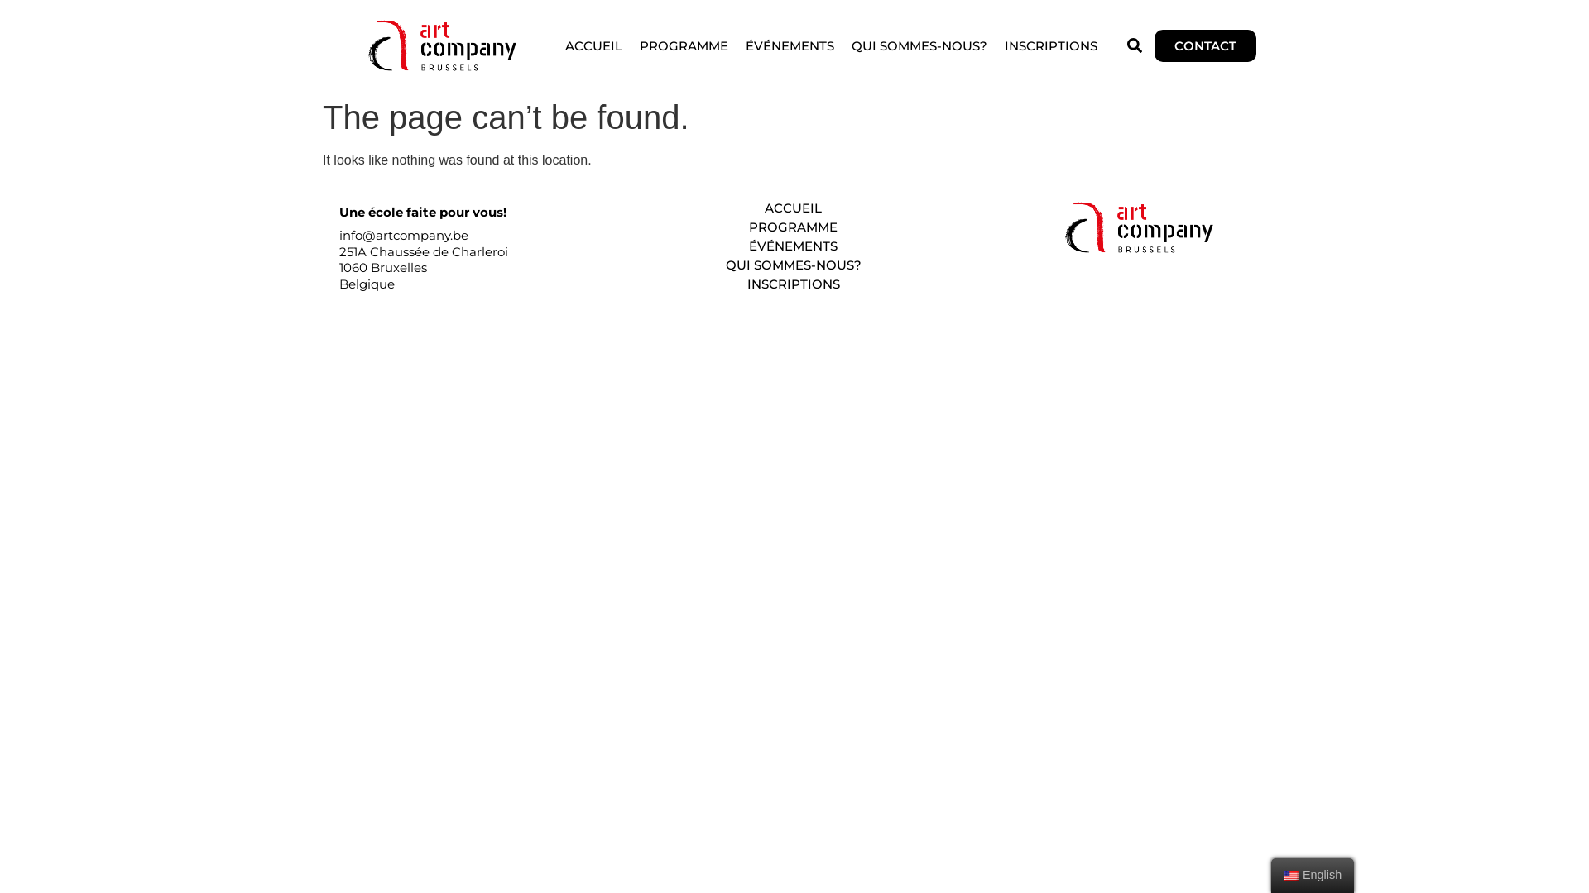 The image size is (1589, 893). What do you see at coordinates (793, 265) in the screenshot?
I see `QUI SOMMES-NOUS?` at bounding box center [793, 265].